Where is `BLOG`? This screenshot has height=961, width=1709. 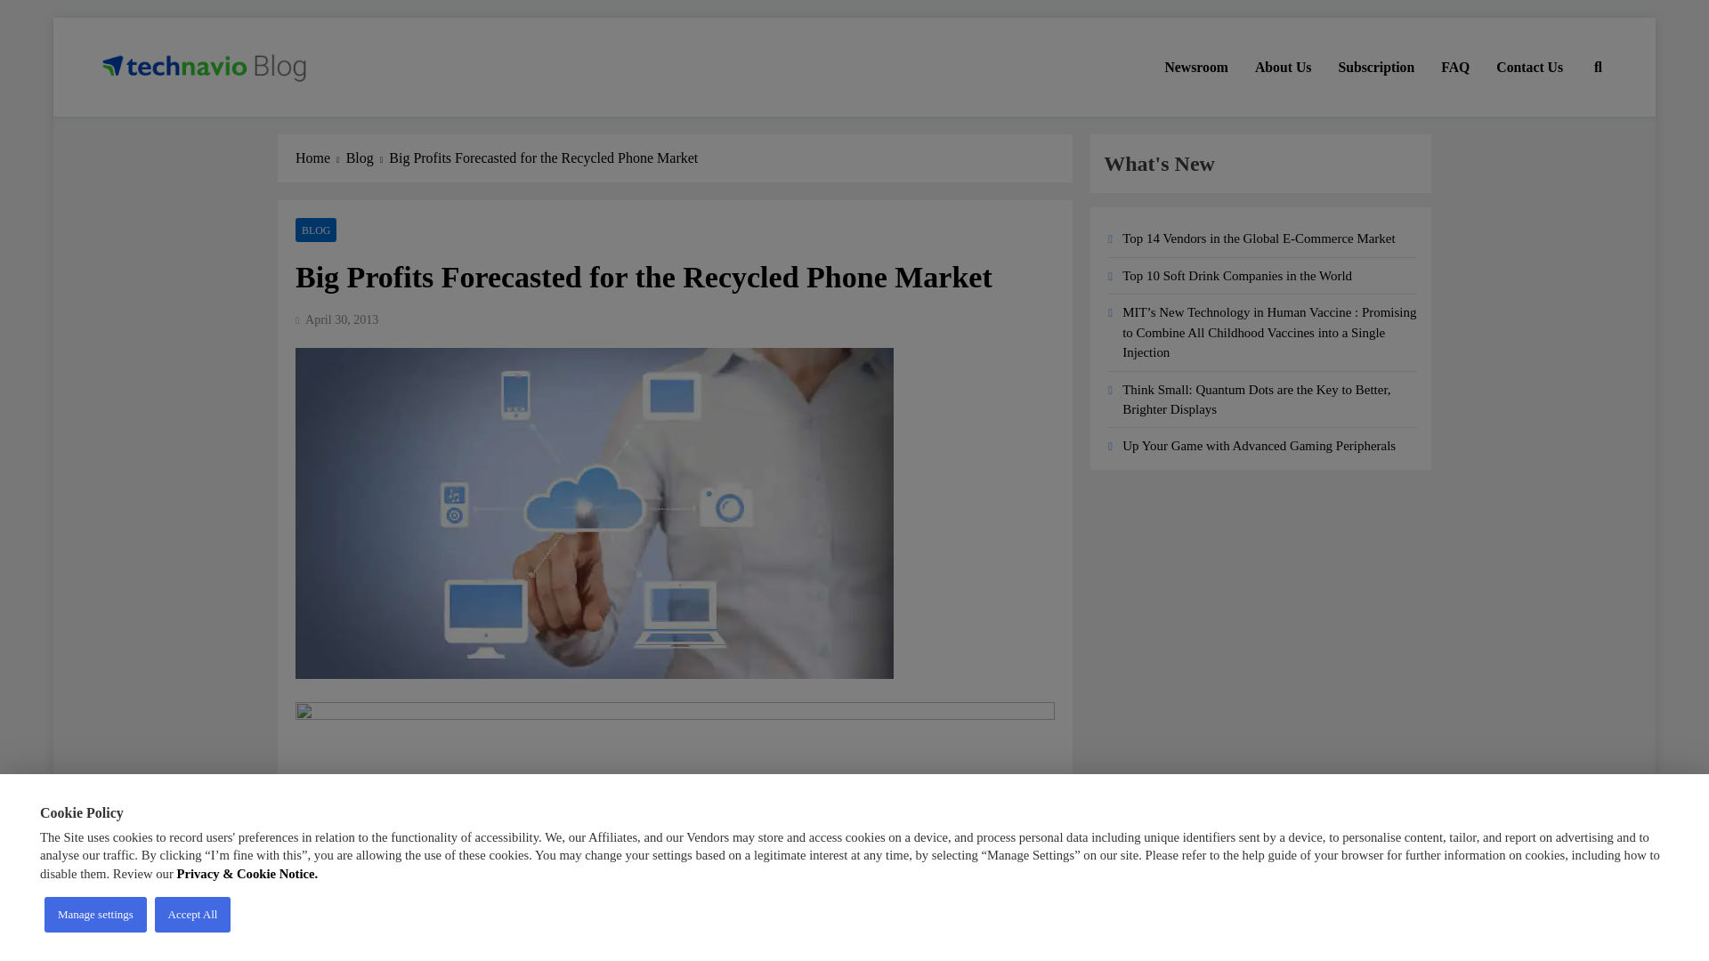
BLOG is located at coordinates (316, 230).